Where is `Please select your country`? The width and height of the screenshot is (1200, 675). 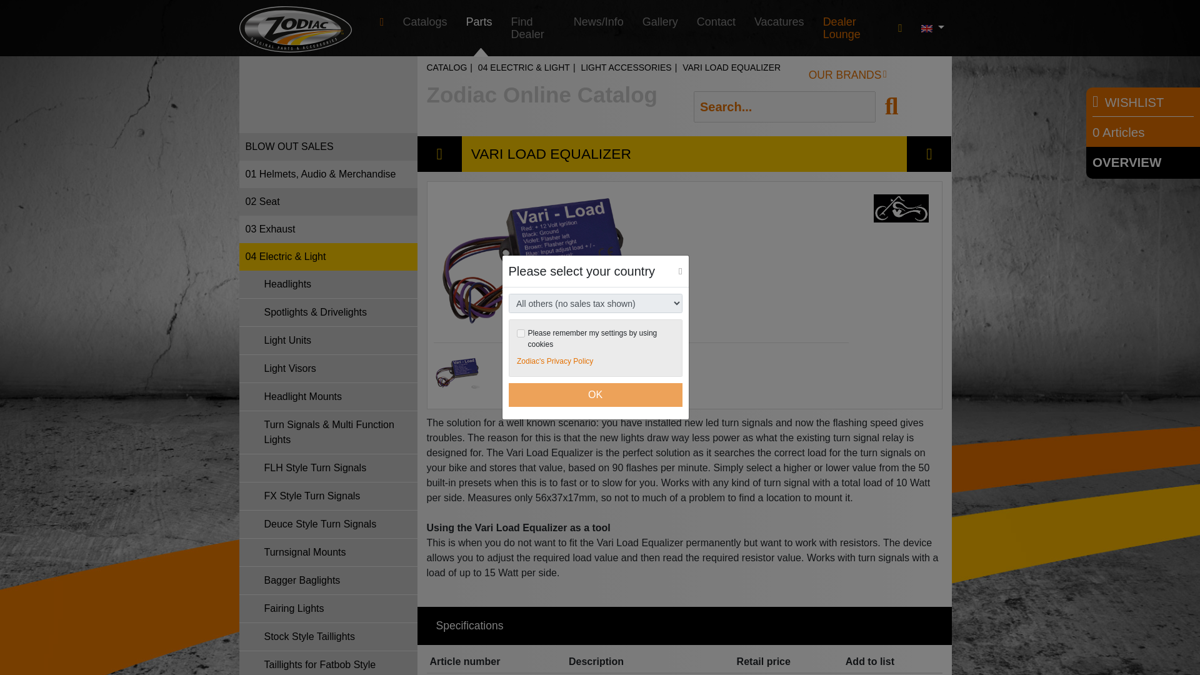
Please select your country is located at coordinates (900, 27).